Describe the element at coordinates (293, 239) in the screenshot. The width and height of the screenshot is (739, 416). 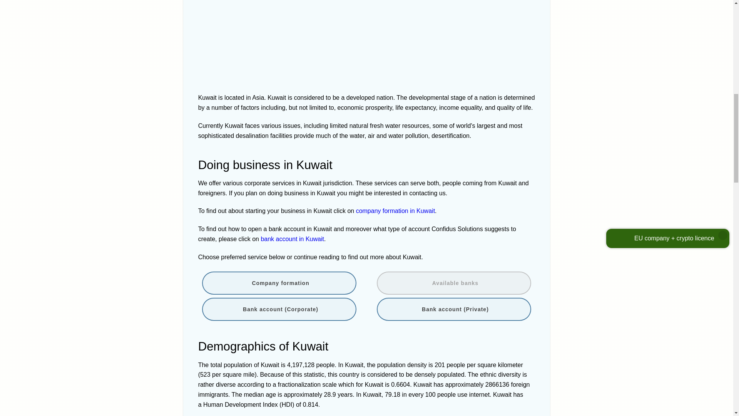
I see `bank account in Kuwait` at that location.